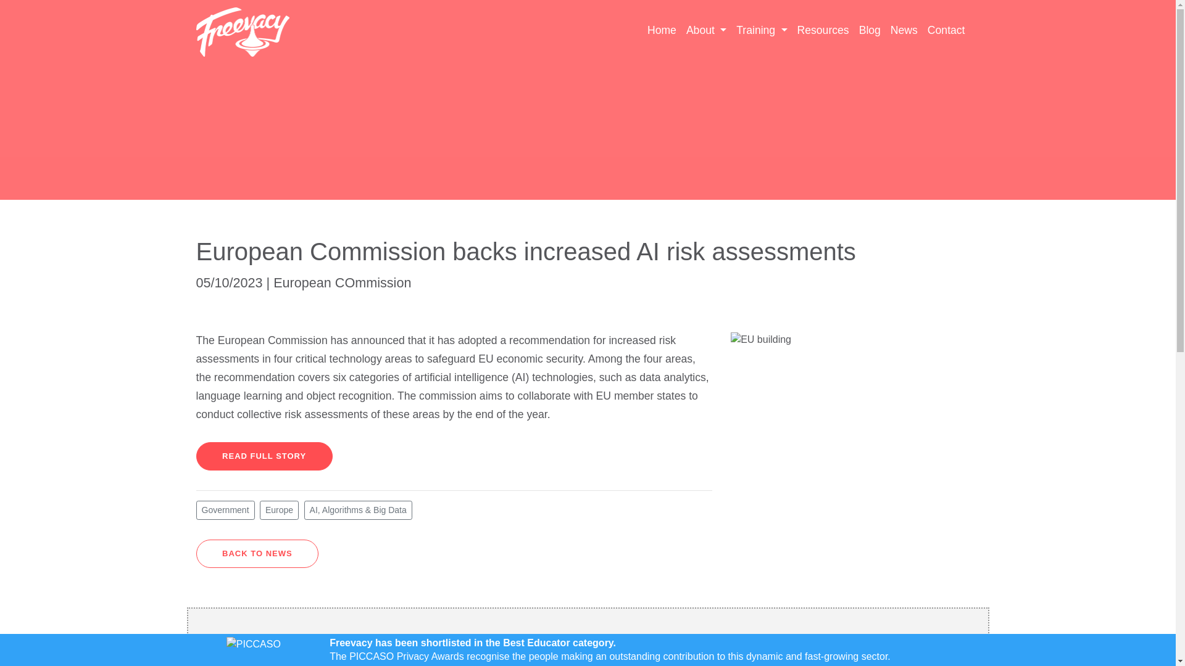 Image resolution: width=1185 pixels, height=666 pixels. I want to click on BACK TO NEWS, so click(257, 554).